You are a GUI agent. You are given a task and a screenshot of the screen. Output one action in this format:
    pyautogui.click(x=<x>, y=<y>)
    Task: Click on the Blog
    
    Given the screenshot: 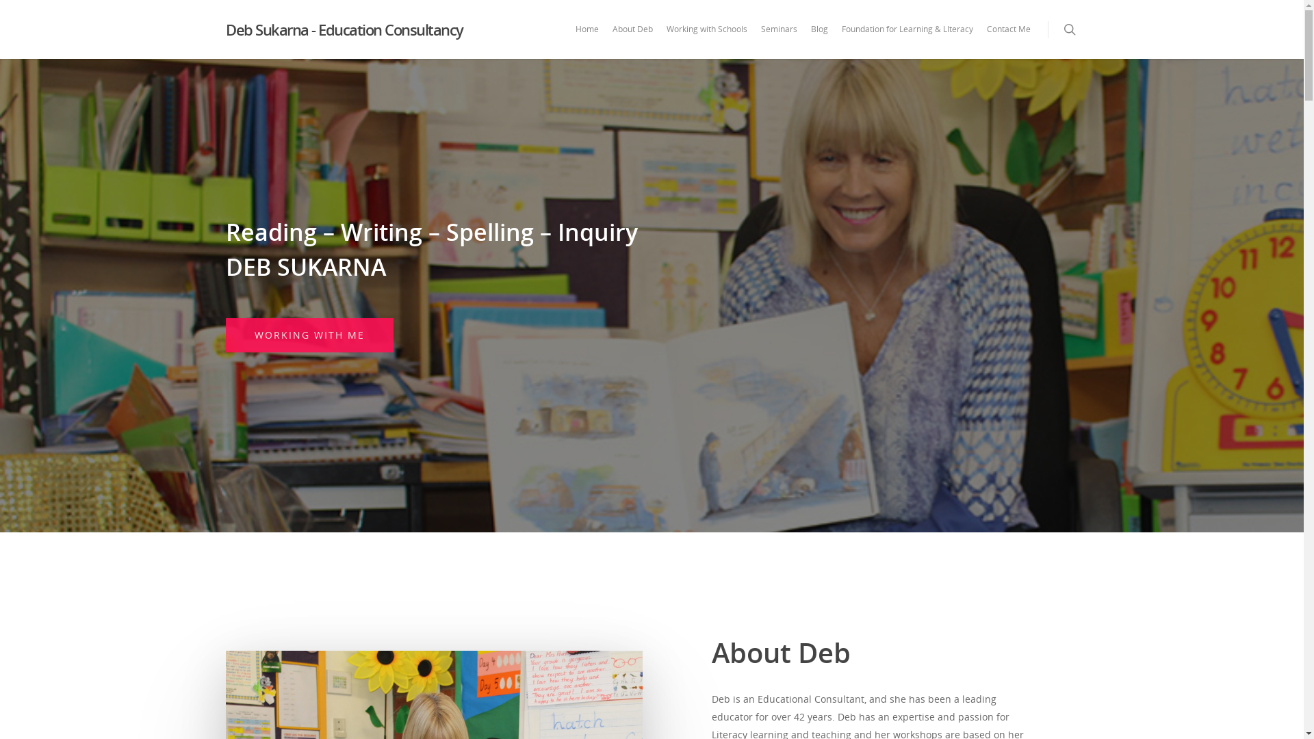 What is the action you would take?
    pyautogui.click(x=820, y=39)
    